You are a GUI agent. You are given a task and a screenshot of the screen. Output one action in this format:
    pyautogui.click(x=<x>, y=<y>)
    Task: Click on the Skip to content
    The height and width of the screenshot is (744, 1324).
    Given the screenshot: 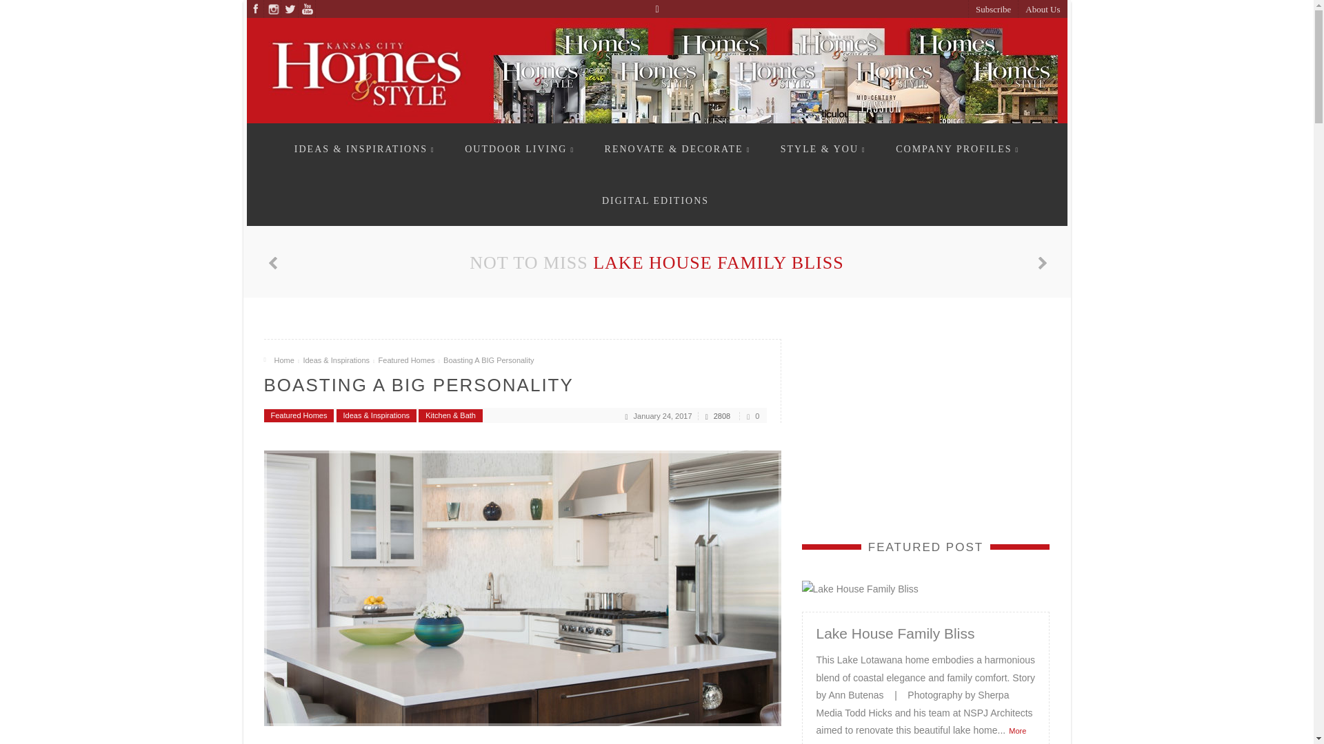 What is the action you would take?
    pyautogui.click(x=303, y=130)
    